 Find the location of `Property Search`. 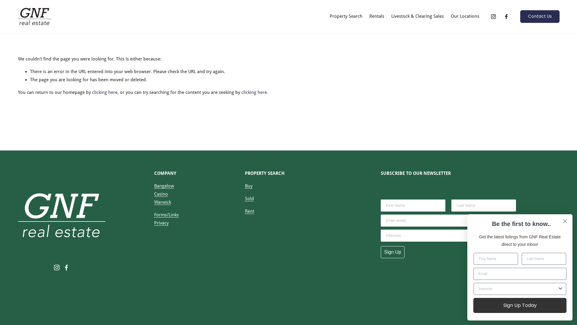

Property Search is located at coordinates (346, 17).